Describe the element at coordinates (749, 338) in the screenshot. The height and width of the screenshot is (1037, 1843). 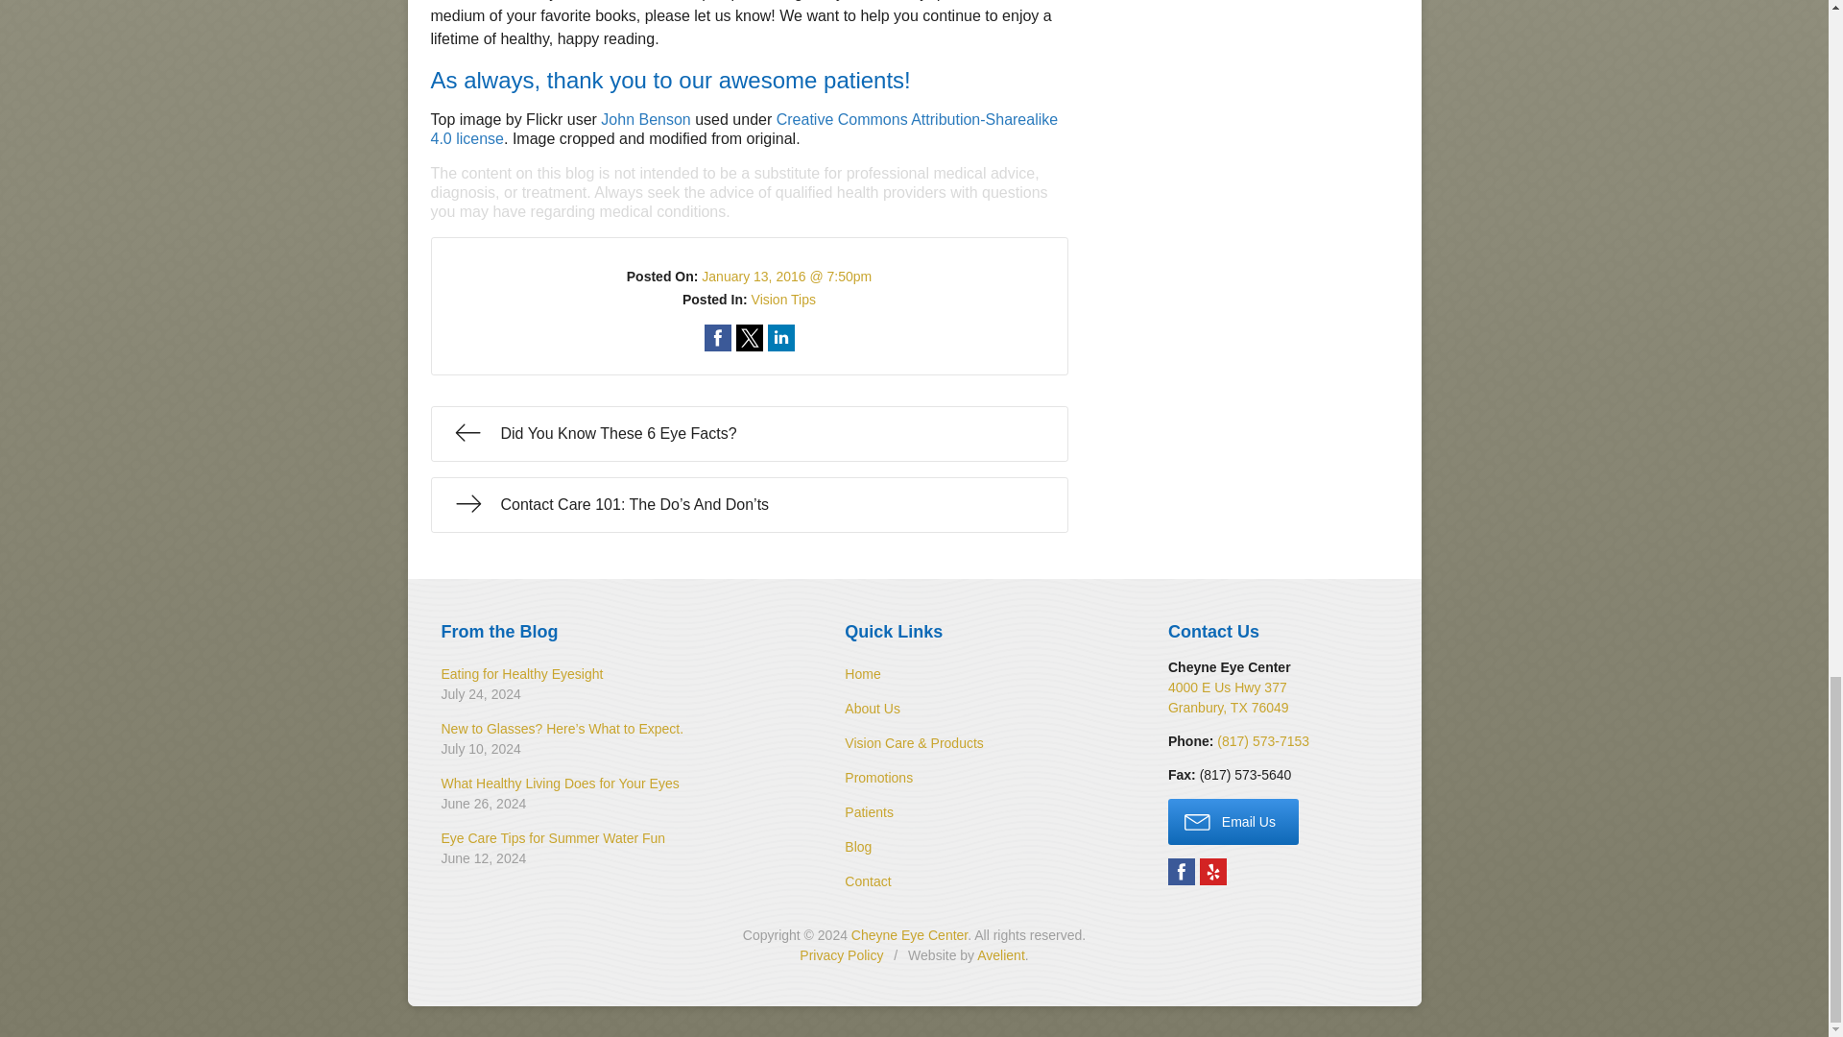
I see `Share on Twitter` at that location.